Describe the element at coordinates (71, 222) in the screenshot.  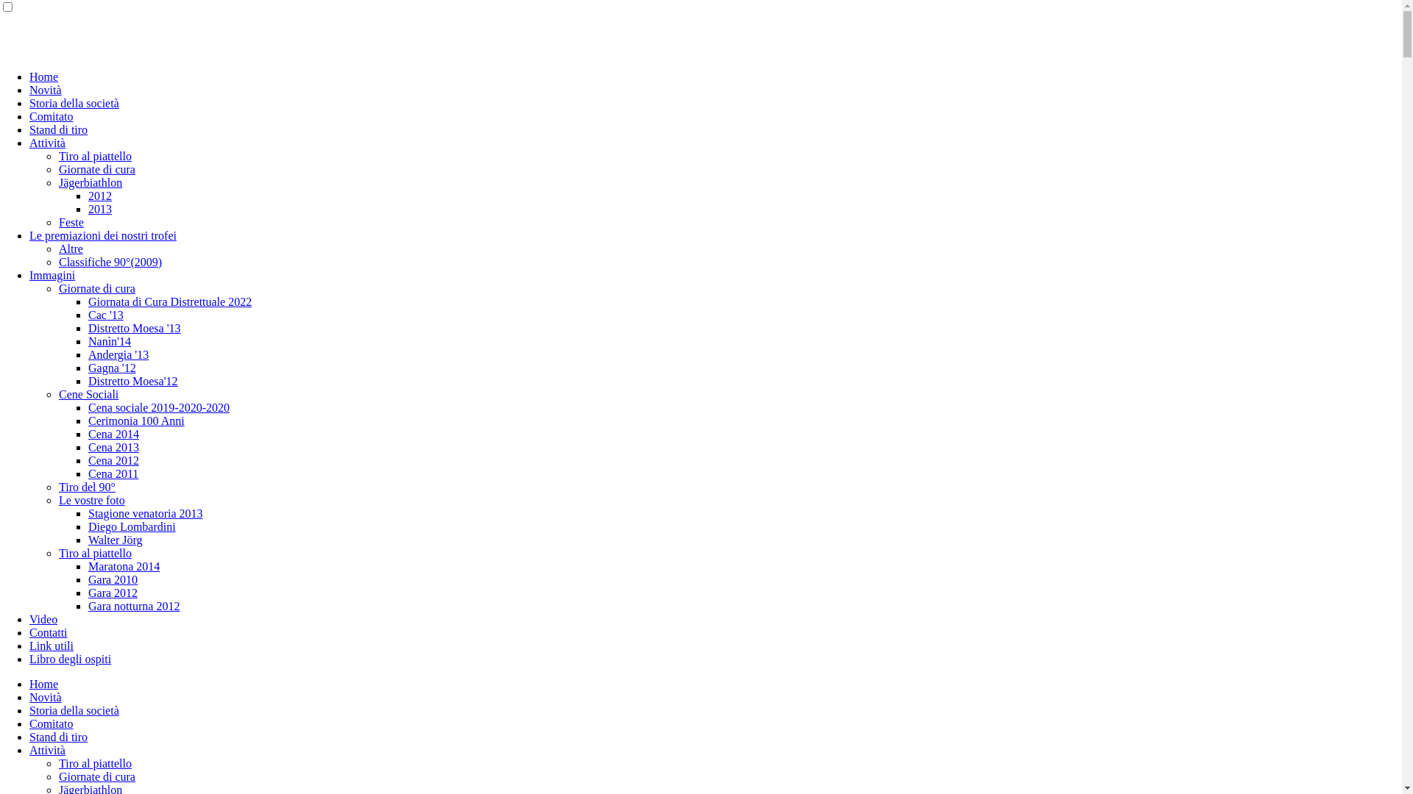
I see `Feste` at that location.